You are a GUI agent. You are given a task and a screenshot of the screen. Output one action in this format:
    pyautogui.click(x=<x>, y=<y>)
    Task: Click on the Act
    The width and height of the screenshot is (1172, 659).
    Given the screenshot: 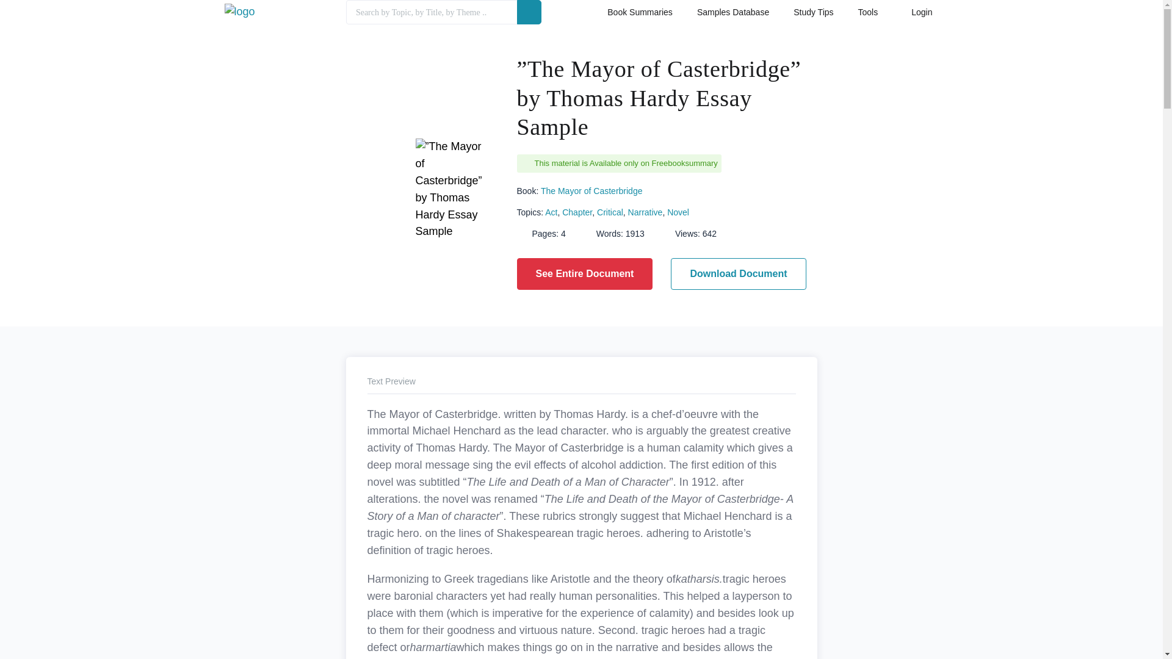 What is the action you would take?
    pyautogui.click(x=551, y=212)
    